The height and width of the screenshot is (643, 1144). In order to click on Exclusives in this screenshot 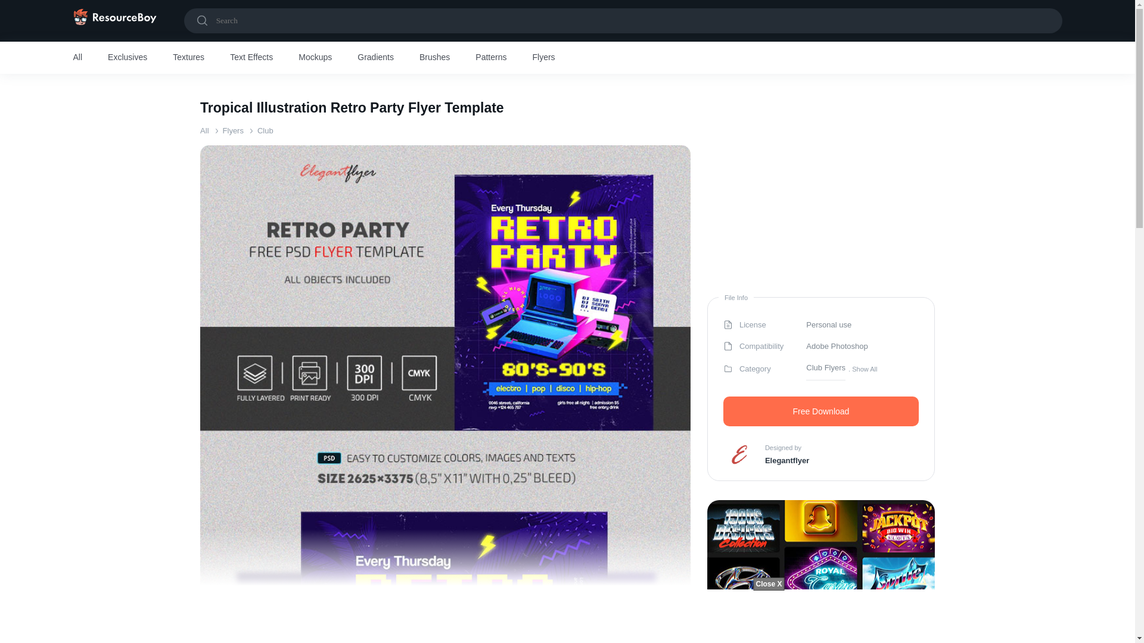, I will do `click(128, 58)`.